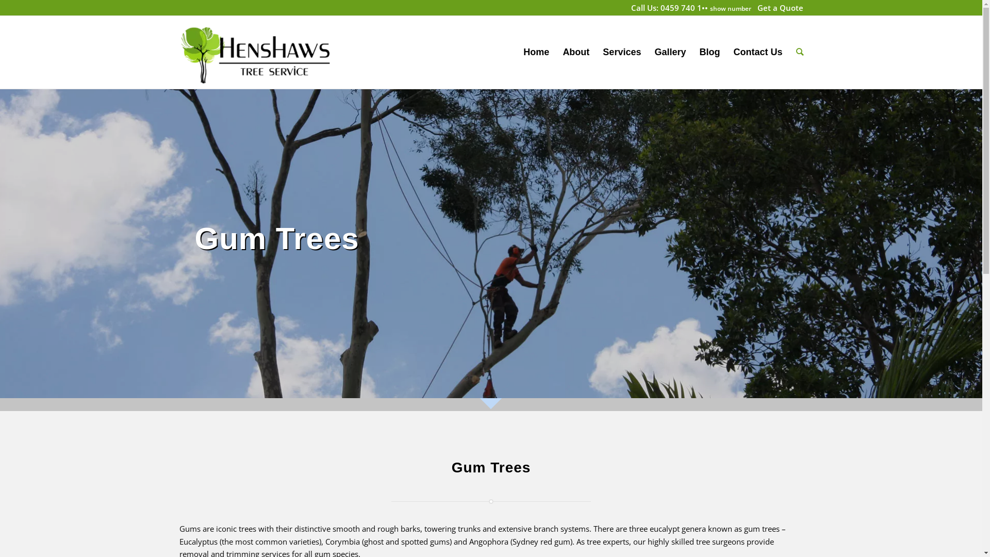  What do you see at coordinates (576, 53) in the screenshot?
I see `About` at bounding box center [576, 53].